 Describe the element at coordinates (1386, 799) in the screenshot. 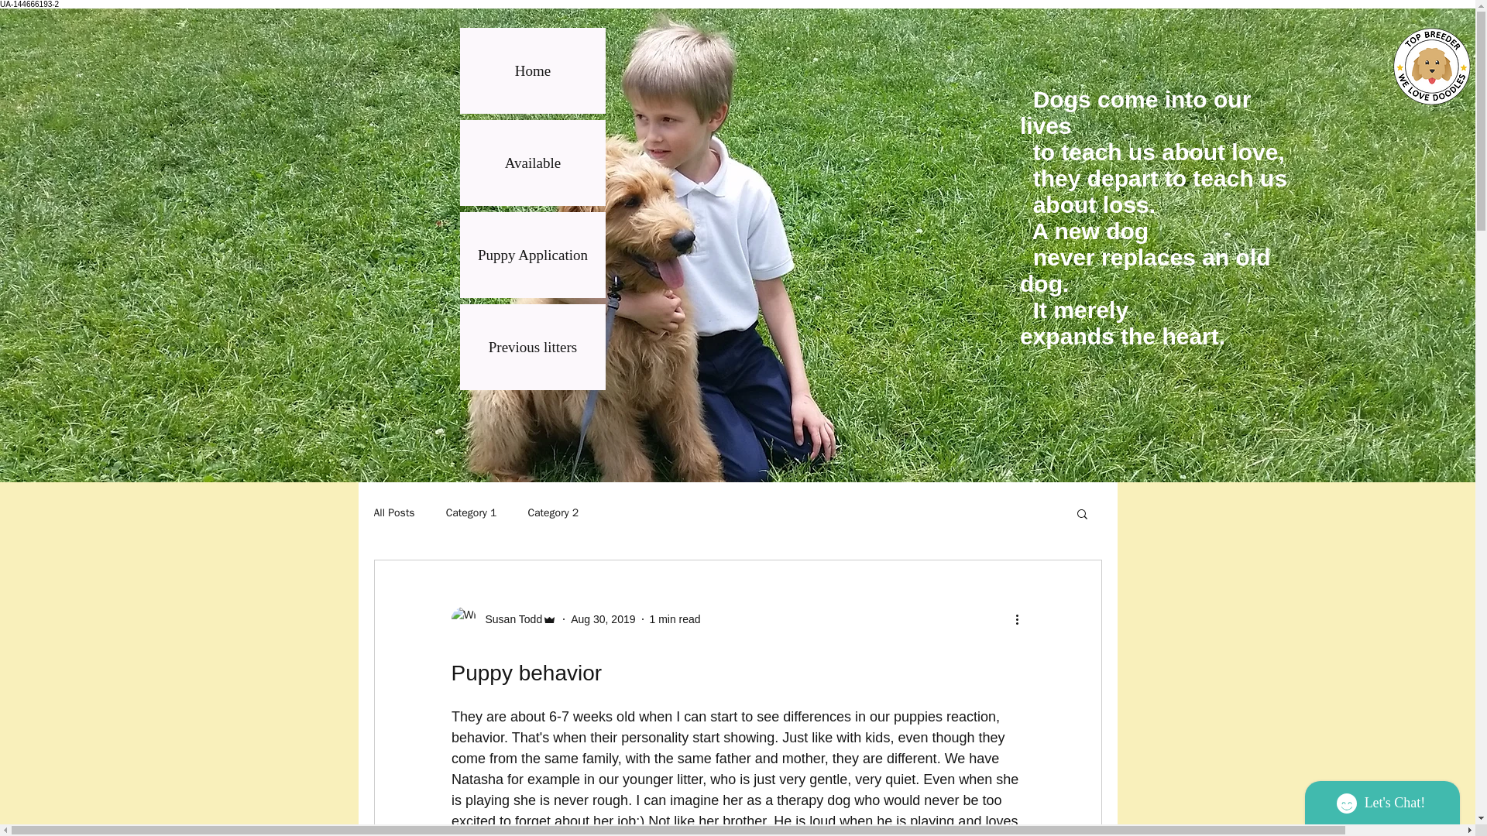

I see `Wix Chat` at that location.